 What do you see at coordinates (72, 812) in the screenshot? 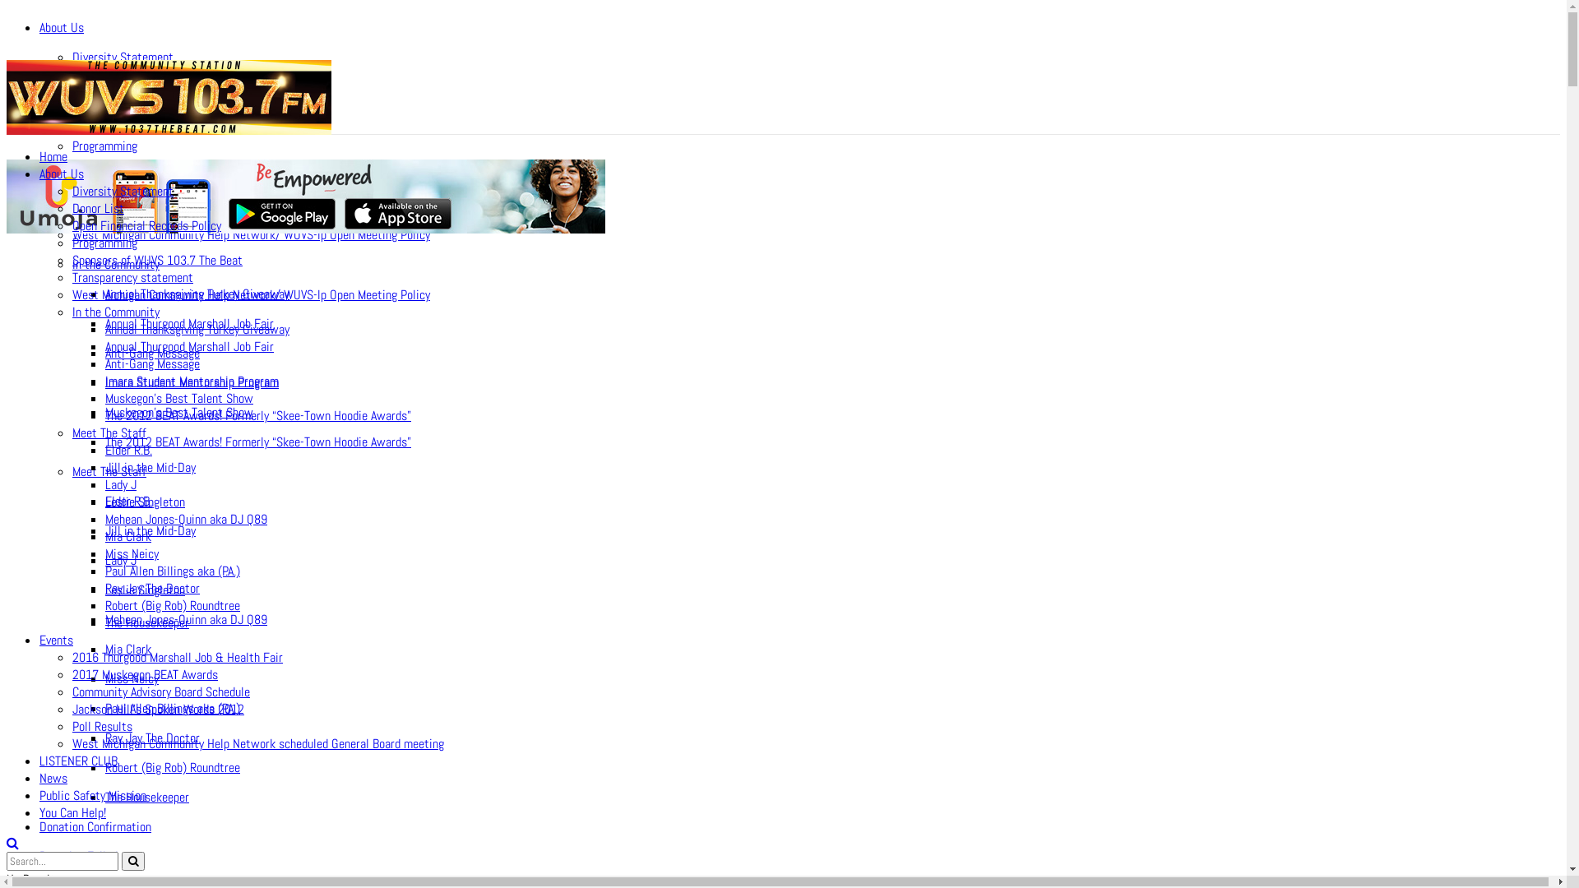
I see `You Can Help!` at bounding box center [72, 812].